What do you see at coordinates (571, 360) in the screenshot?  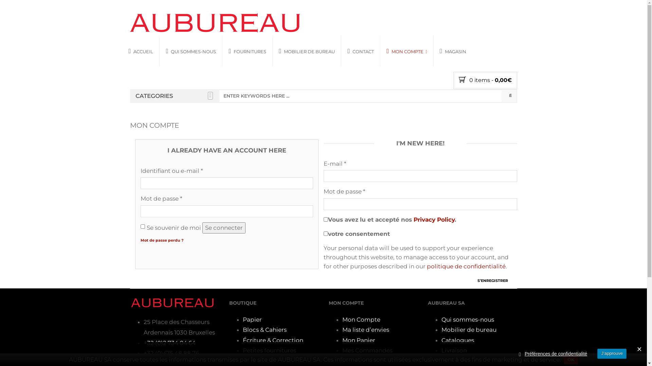 I see `OK` at bounding box center [571, 360].